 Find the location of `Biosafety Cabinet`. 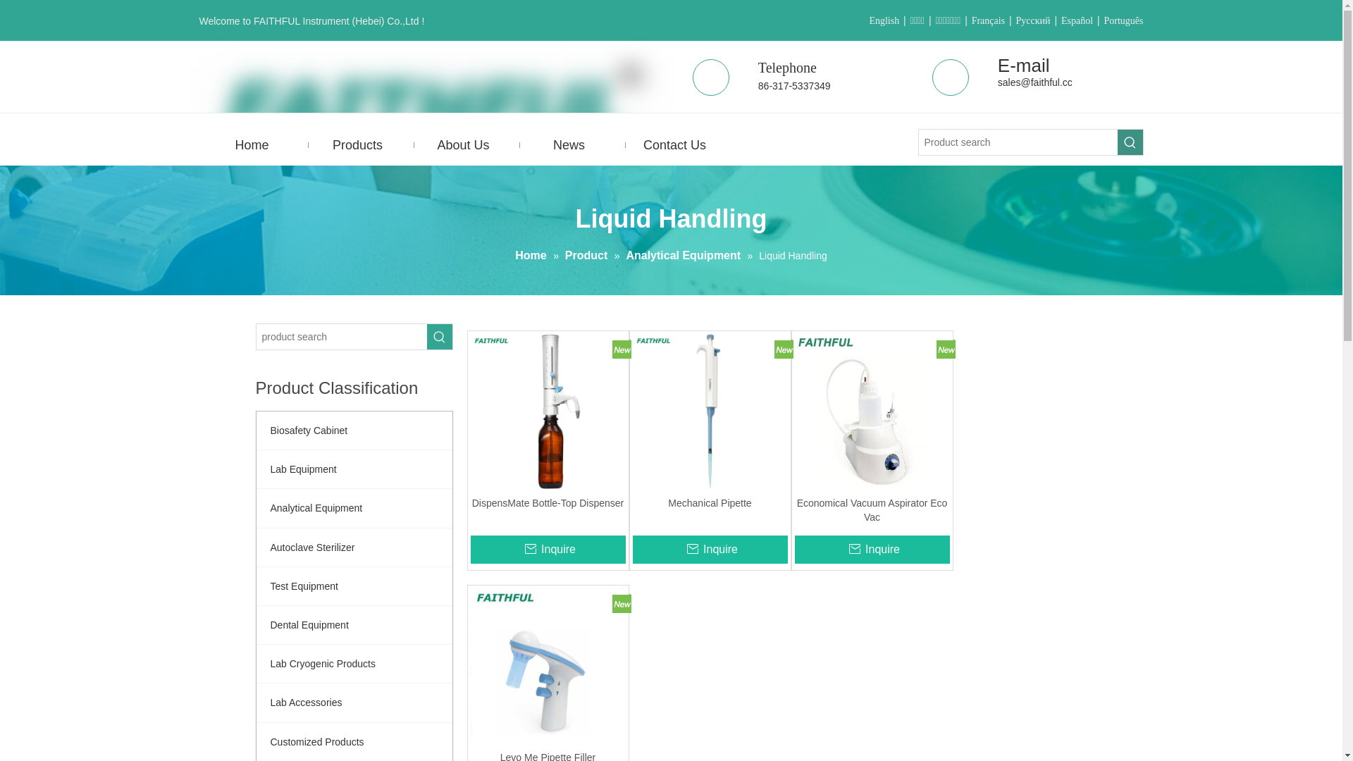

Biosafety Cabinet is located at coordinates (354, 431).